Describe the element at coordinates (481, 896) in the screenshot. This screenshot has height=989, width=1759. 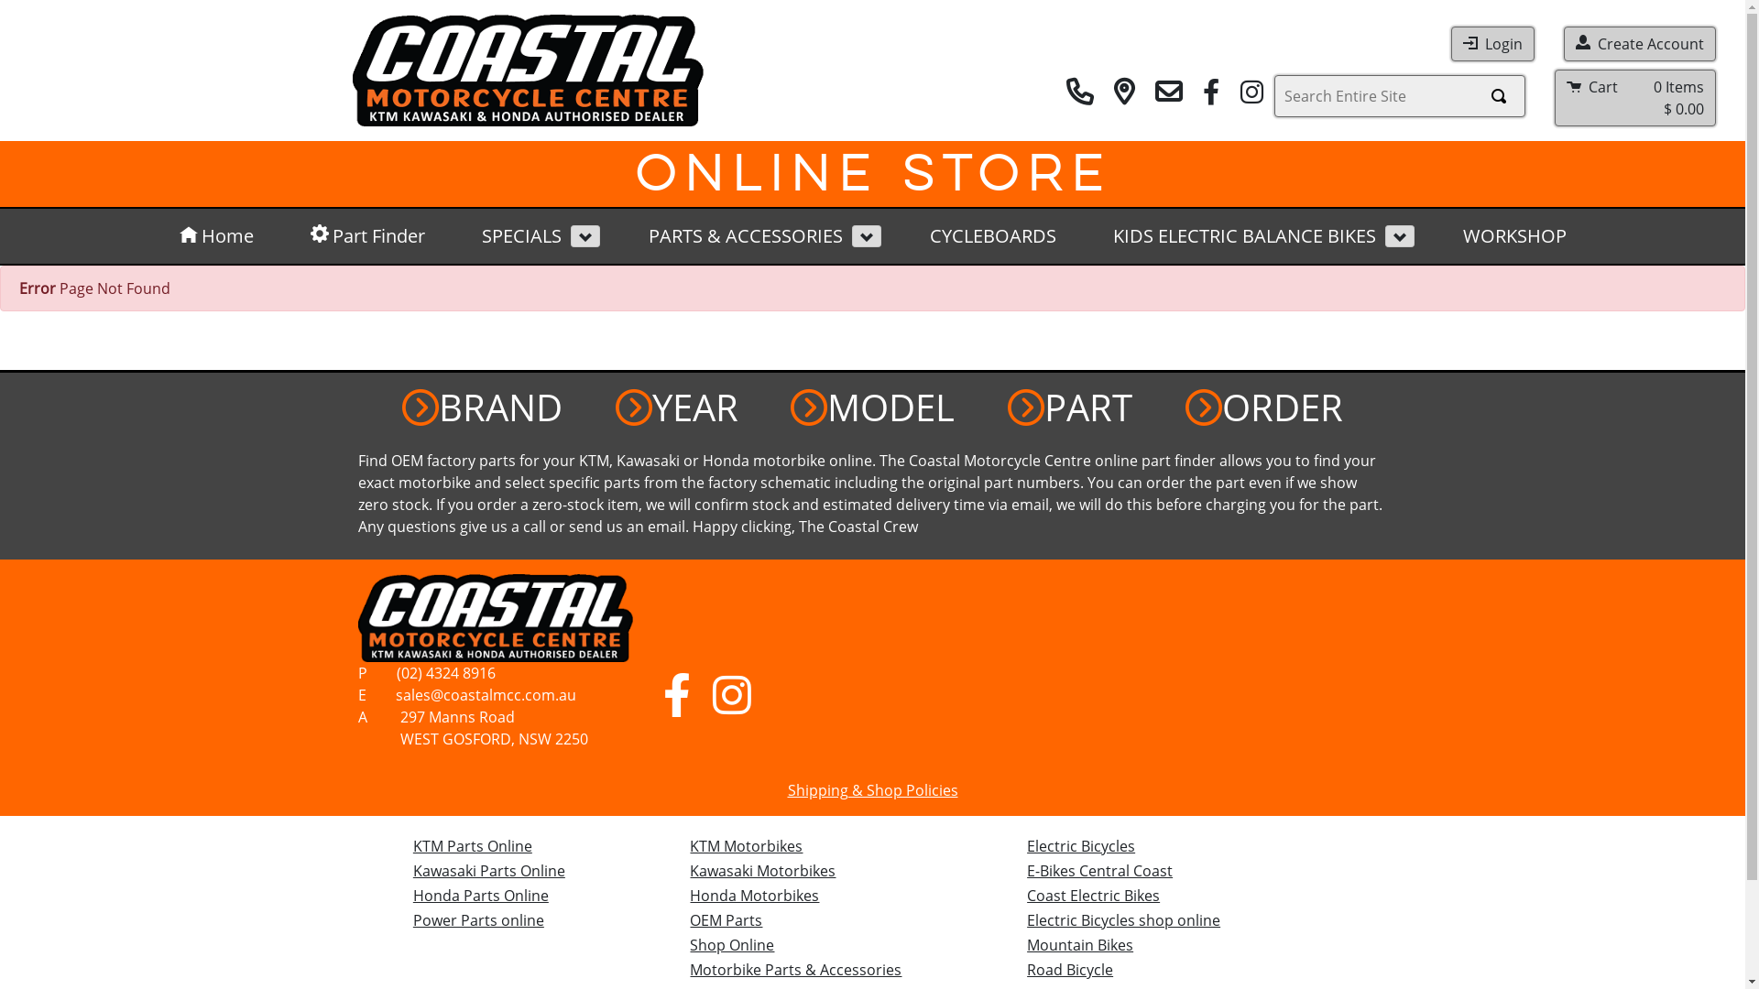
I see `Honda Parts Online` at that location.